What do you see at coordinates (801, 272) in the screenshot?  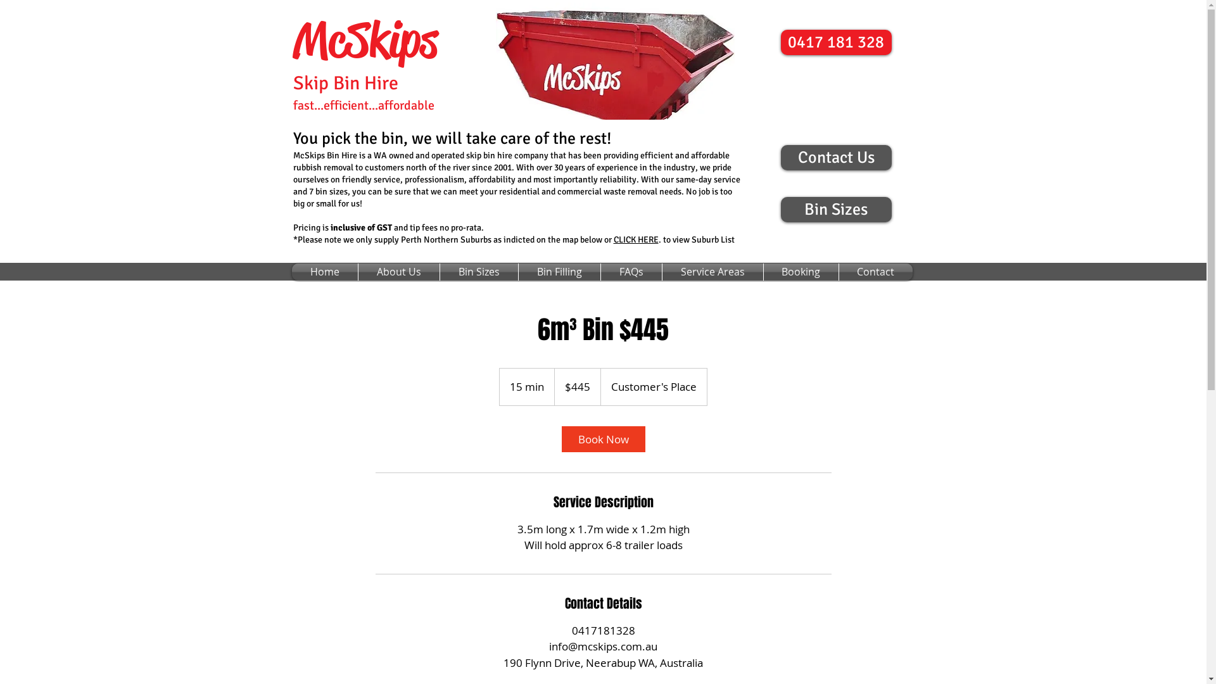 I see `Booking` at bounding box center [801, 272].